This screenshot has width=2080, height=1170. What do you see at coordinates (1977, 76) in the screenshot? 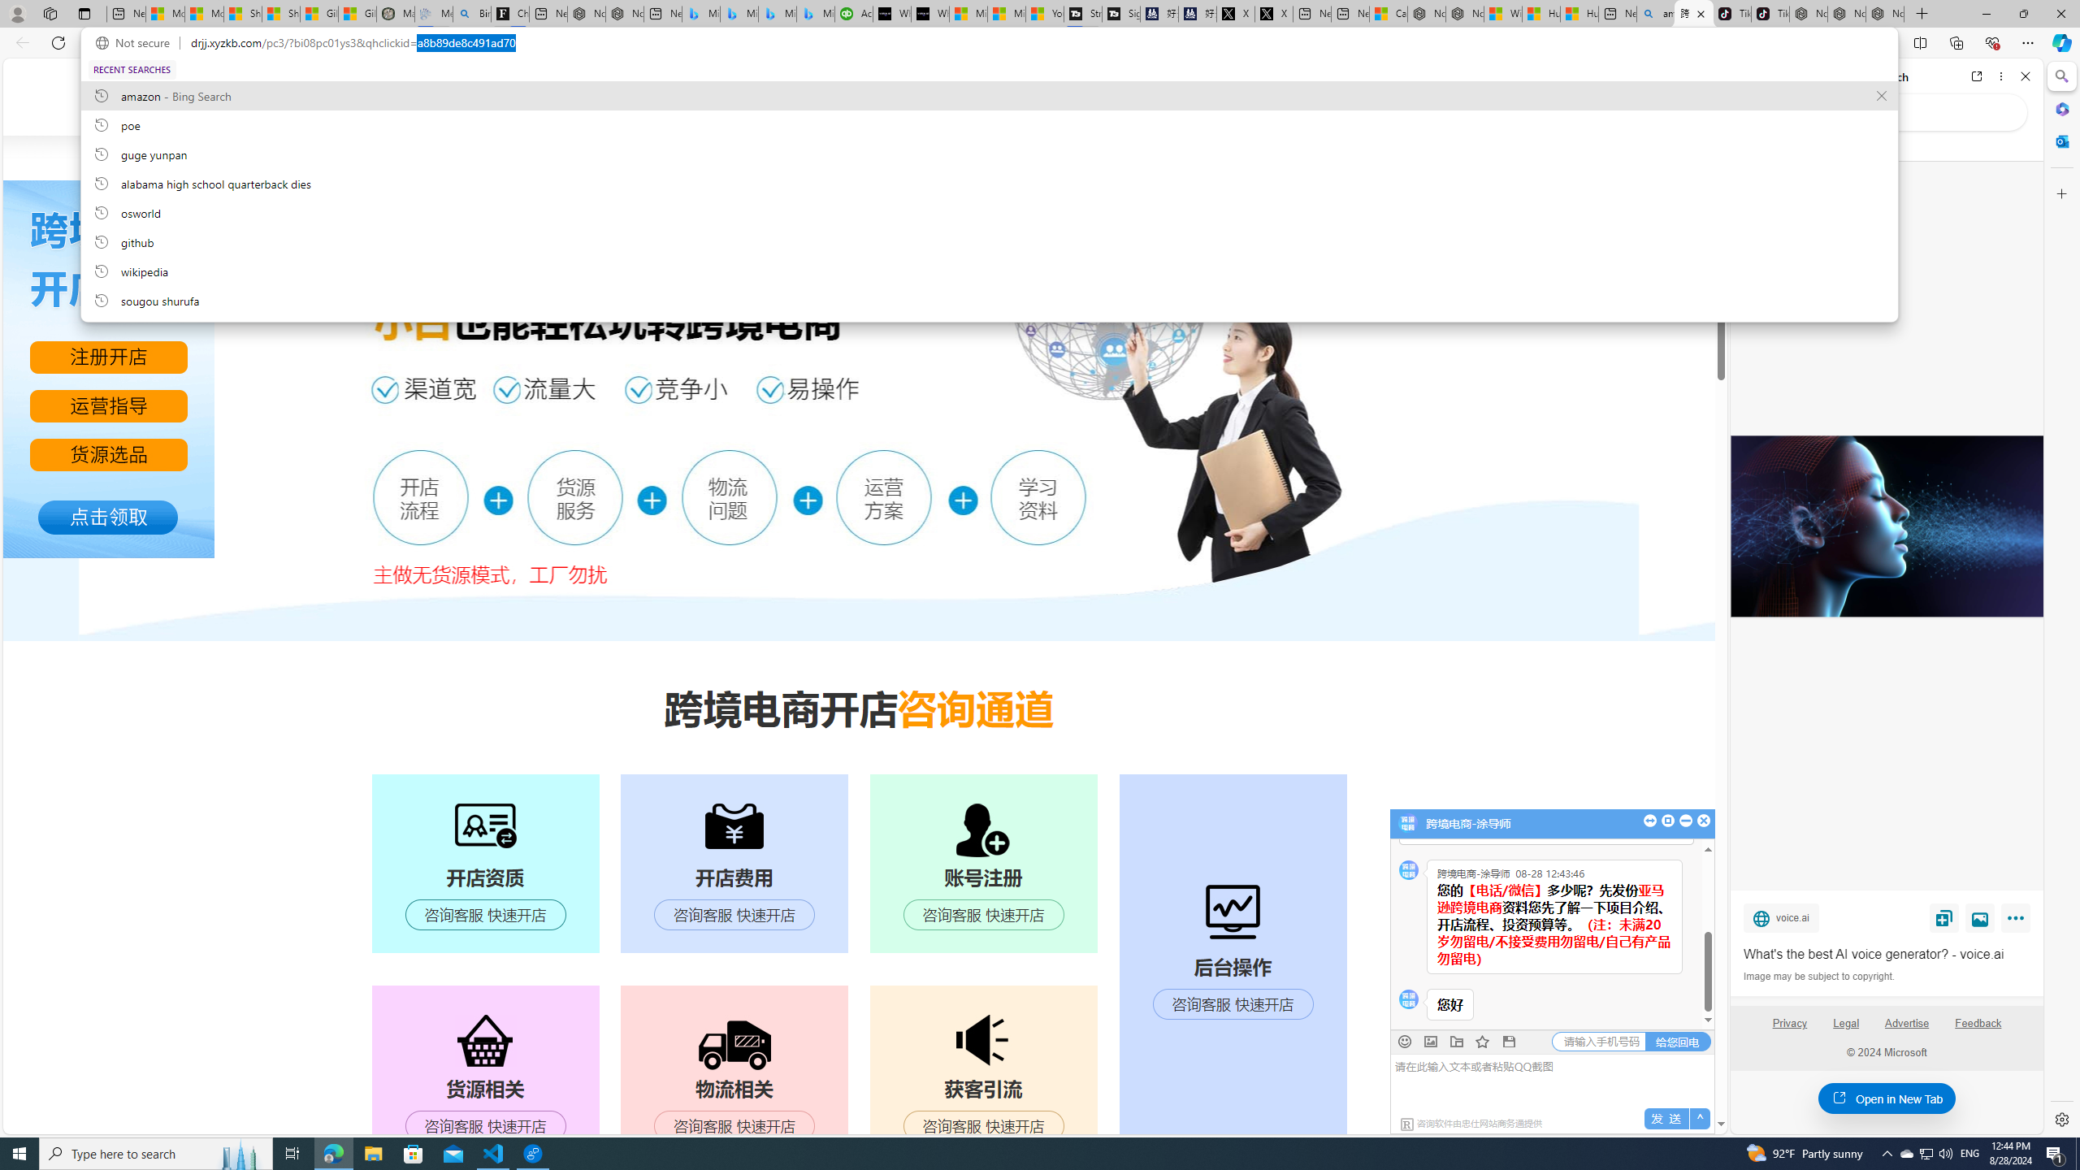
I see `Open link in new tab` at bounding box center [1977, 76].